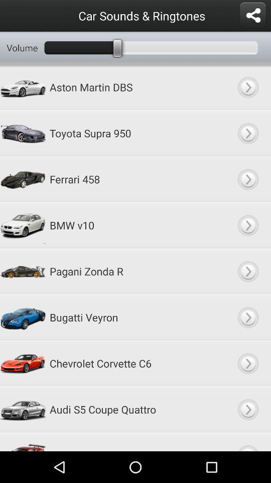 This screenshot has height=483, width=271. What do you see at coordinates (253, 16) in the screenshot?
I see `setting` at bounding box center [253, 16].